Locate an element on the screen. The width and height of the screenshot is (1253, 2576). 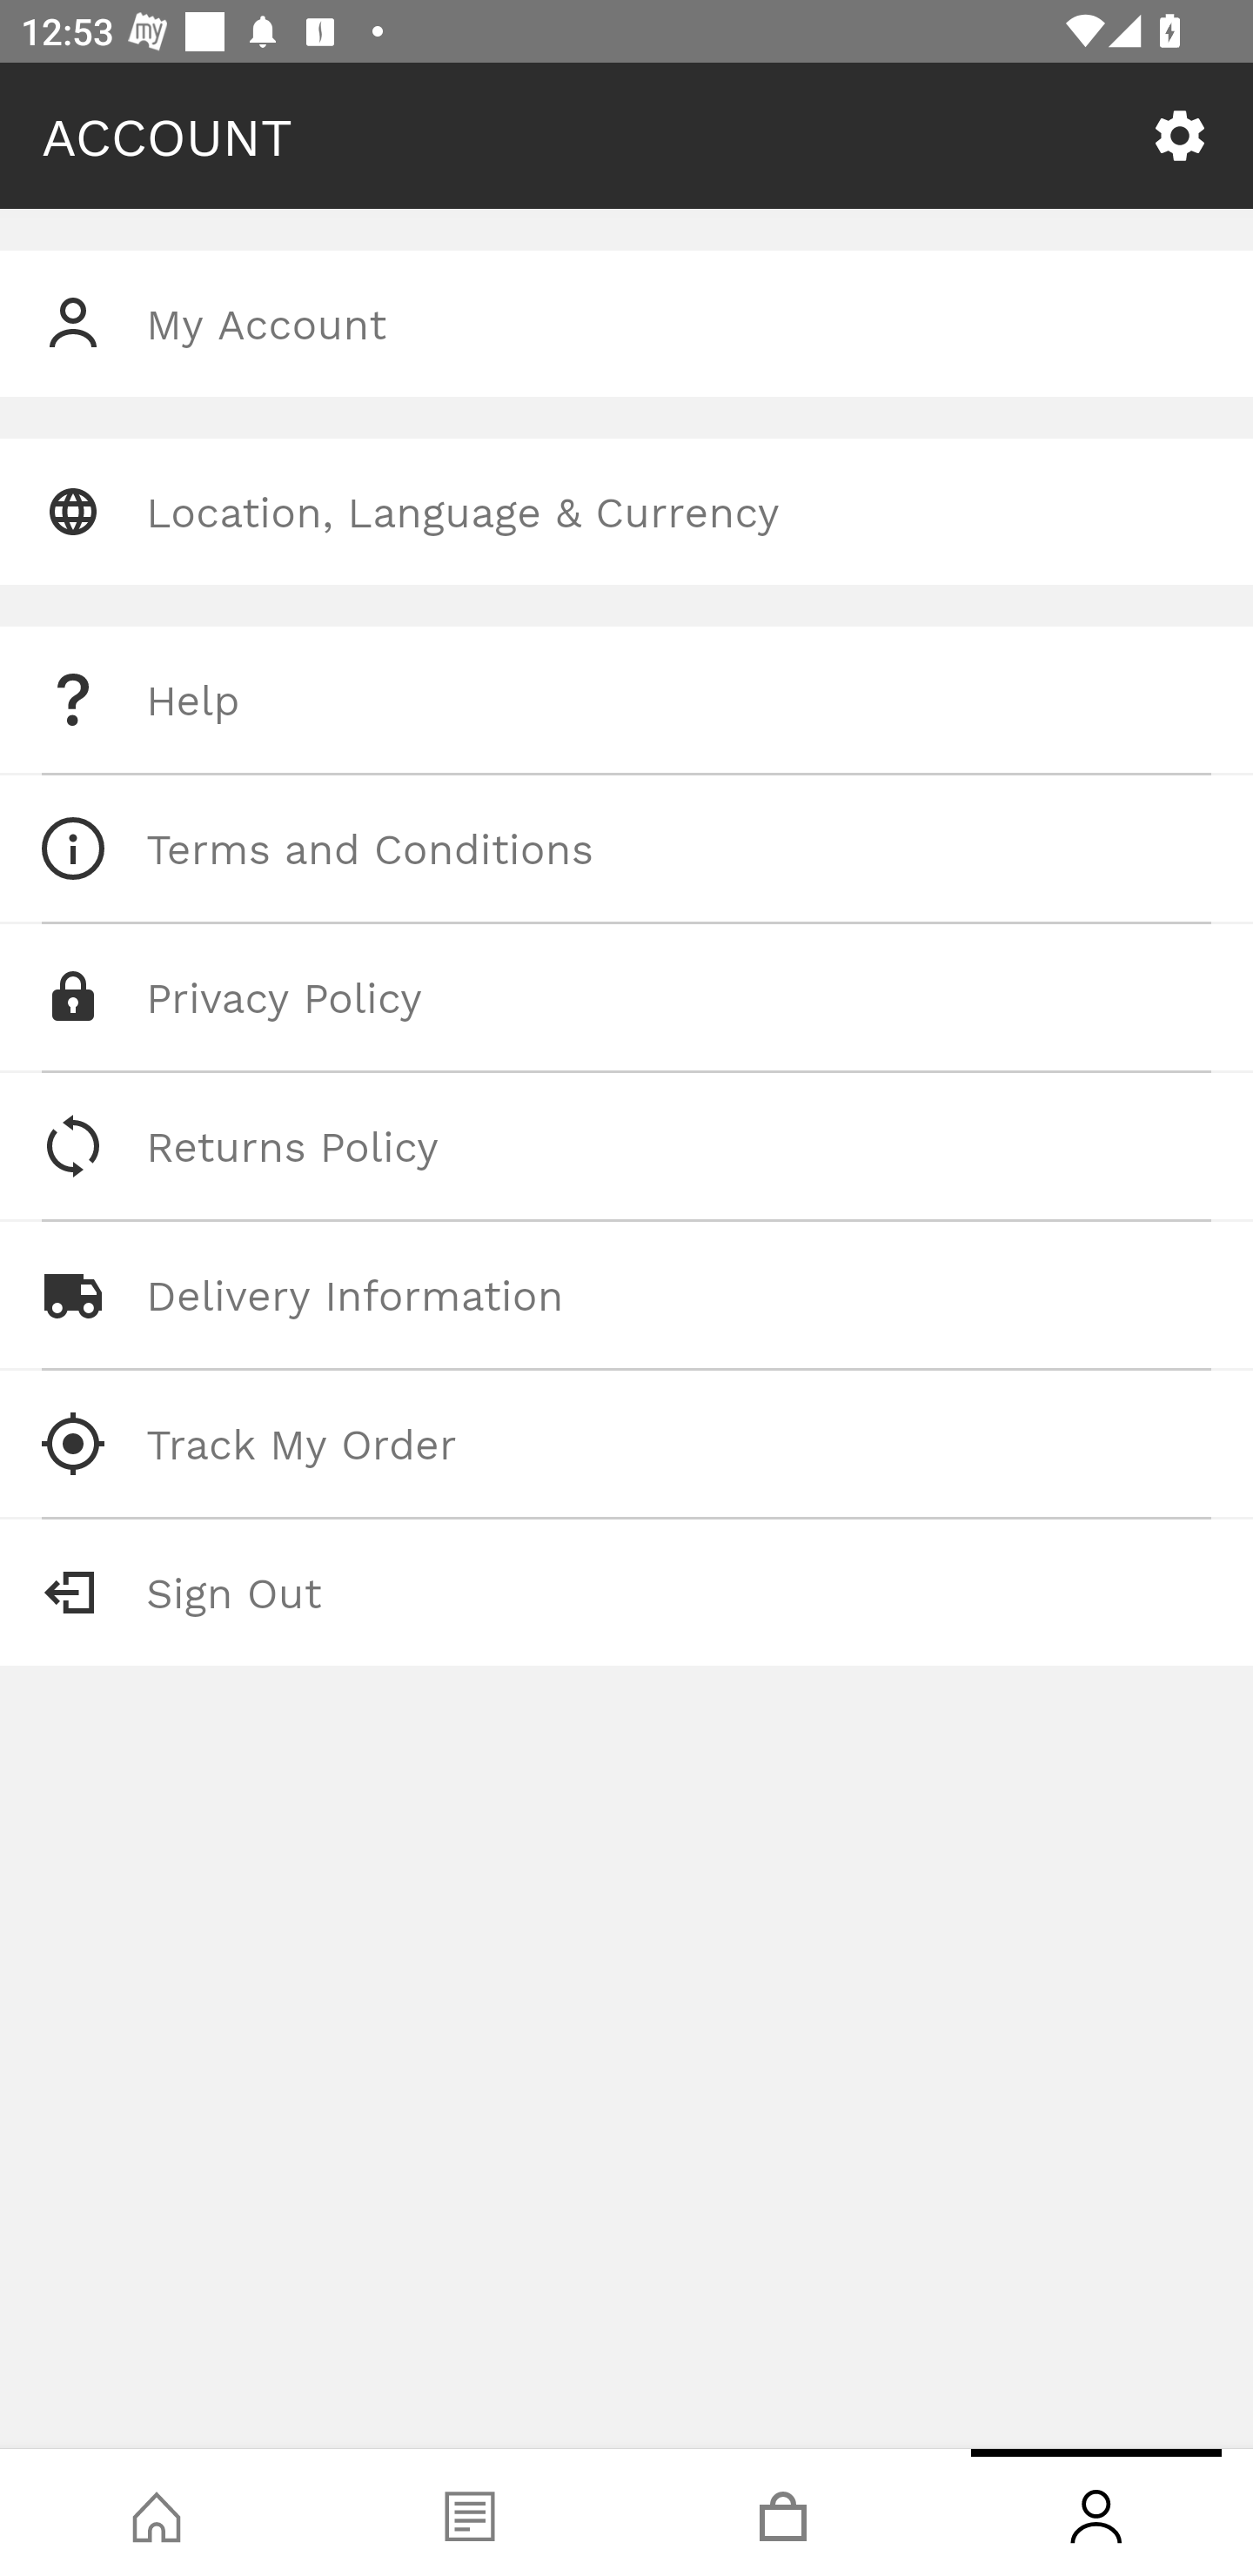
Account, tab, 4 of 4 is located at coordinates (1096, 2512).